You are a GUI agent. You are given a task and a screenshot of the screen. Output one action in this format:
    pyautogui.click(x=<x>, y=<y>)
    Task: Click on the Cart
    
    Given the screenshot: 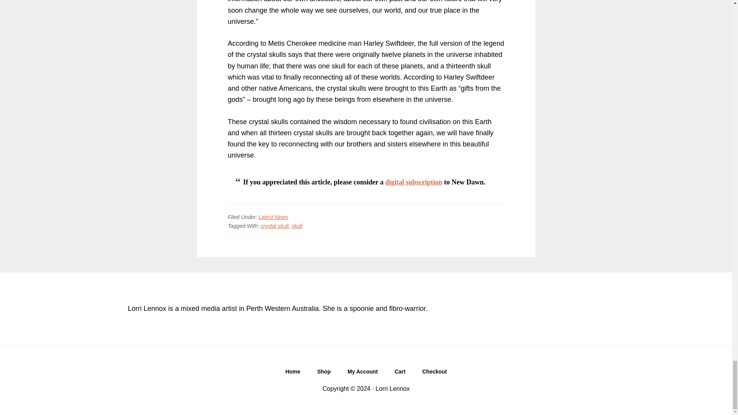 What is the action you would take?
    pyautogui.click(x=400, y=373)
    